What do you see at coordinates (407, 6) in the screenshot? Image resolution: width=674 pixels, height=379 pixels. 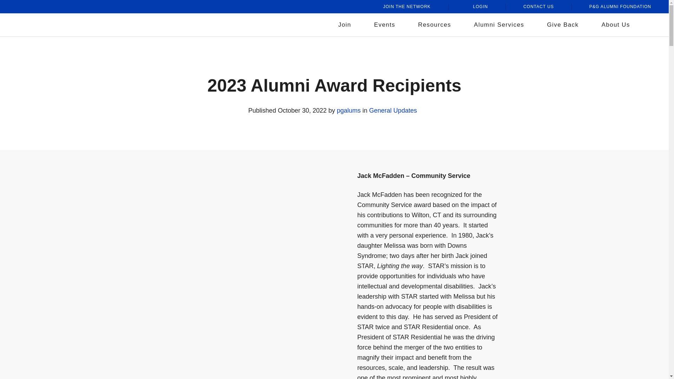 I see `JOIN THE NETWORK` at bounding box center [407, 6].